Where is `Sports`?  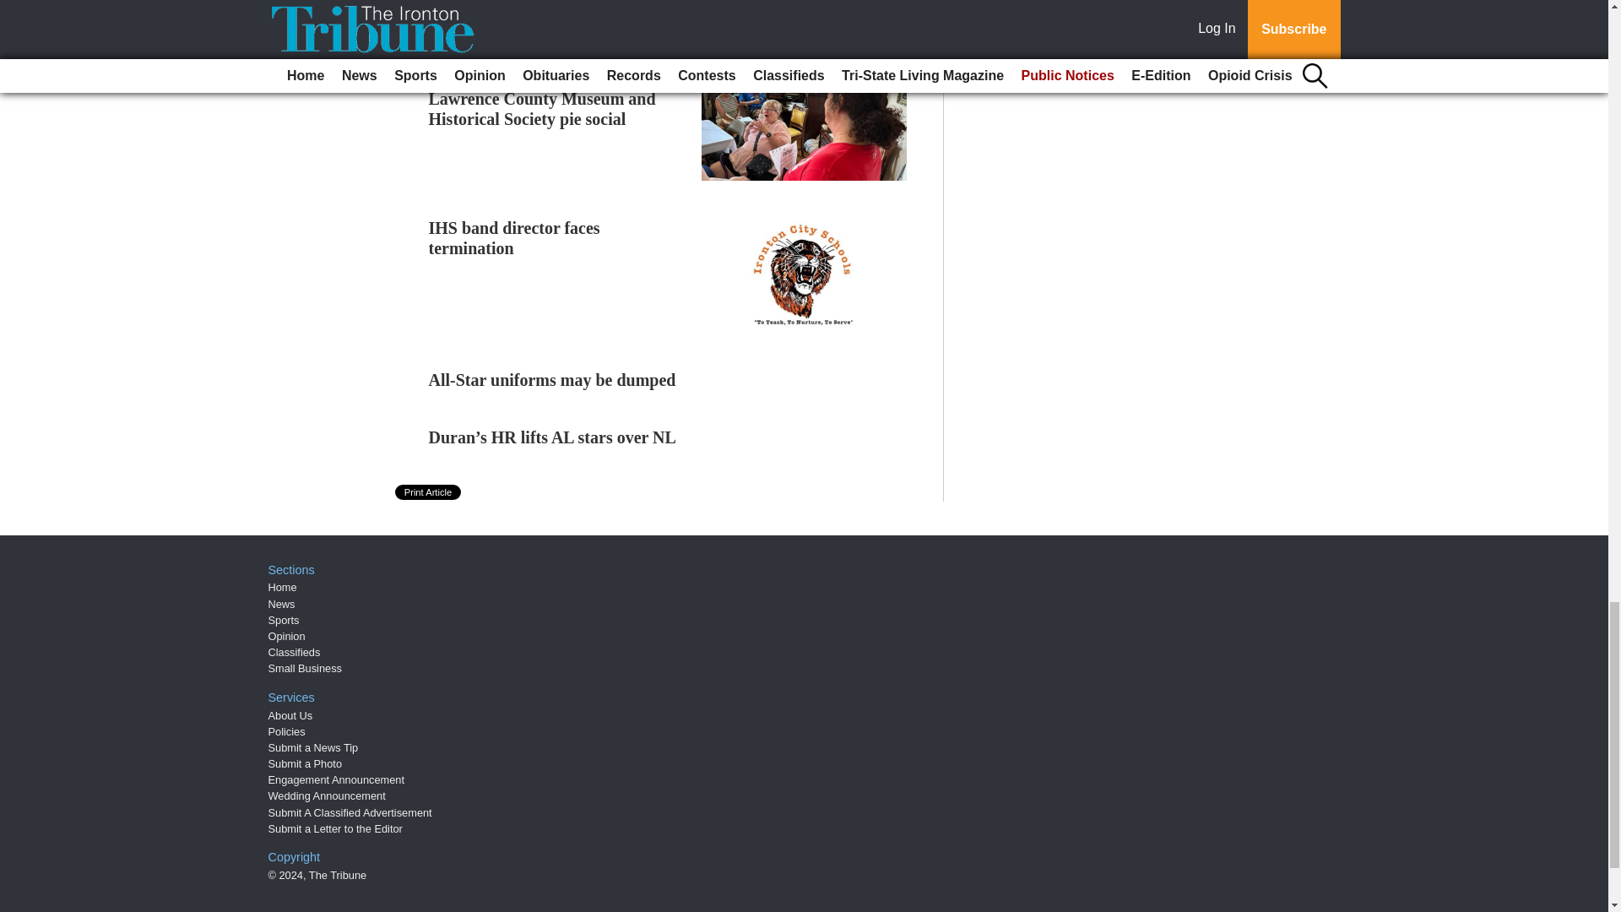
Sports is located at coordinates (284, 620).